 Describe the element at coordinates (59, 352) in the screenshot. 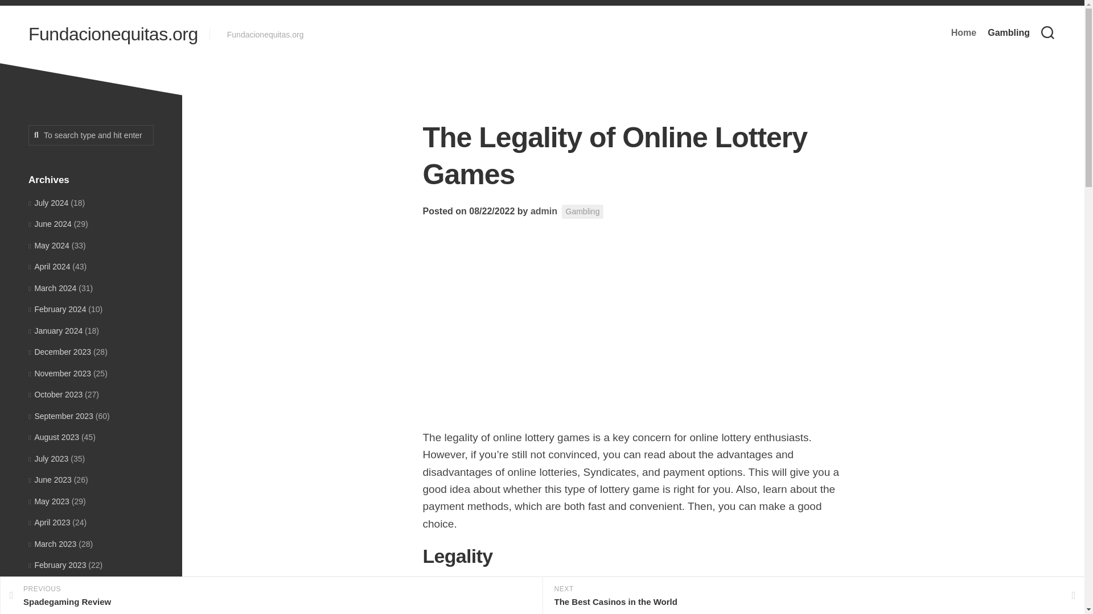

I see `December 2023` at that location.